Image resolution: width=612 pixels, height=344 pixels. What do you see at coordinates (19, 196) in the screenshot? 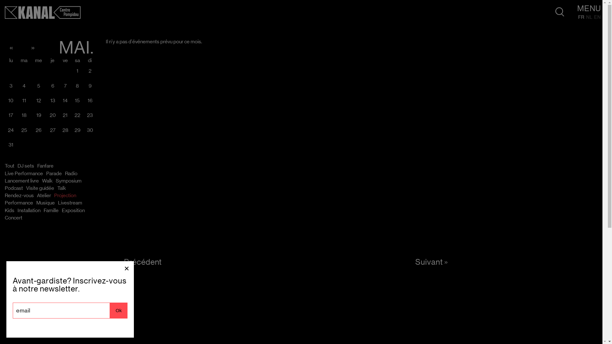
I see `Rendez-vous` at bounding box center [19, 196].